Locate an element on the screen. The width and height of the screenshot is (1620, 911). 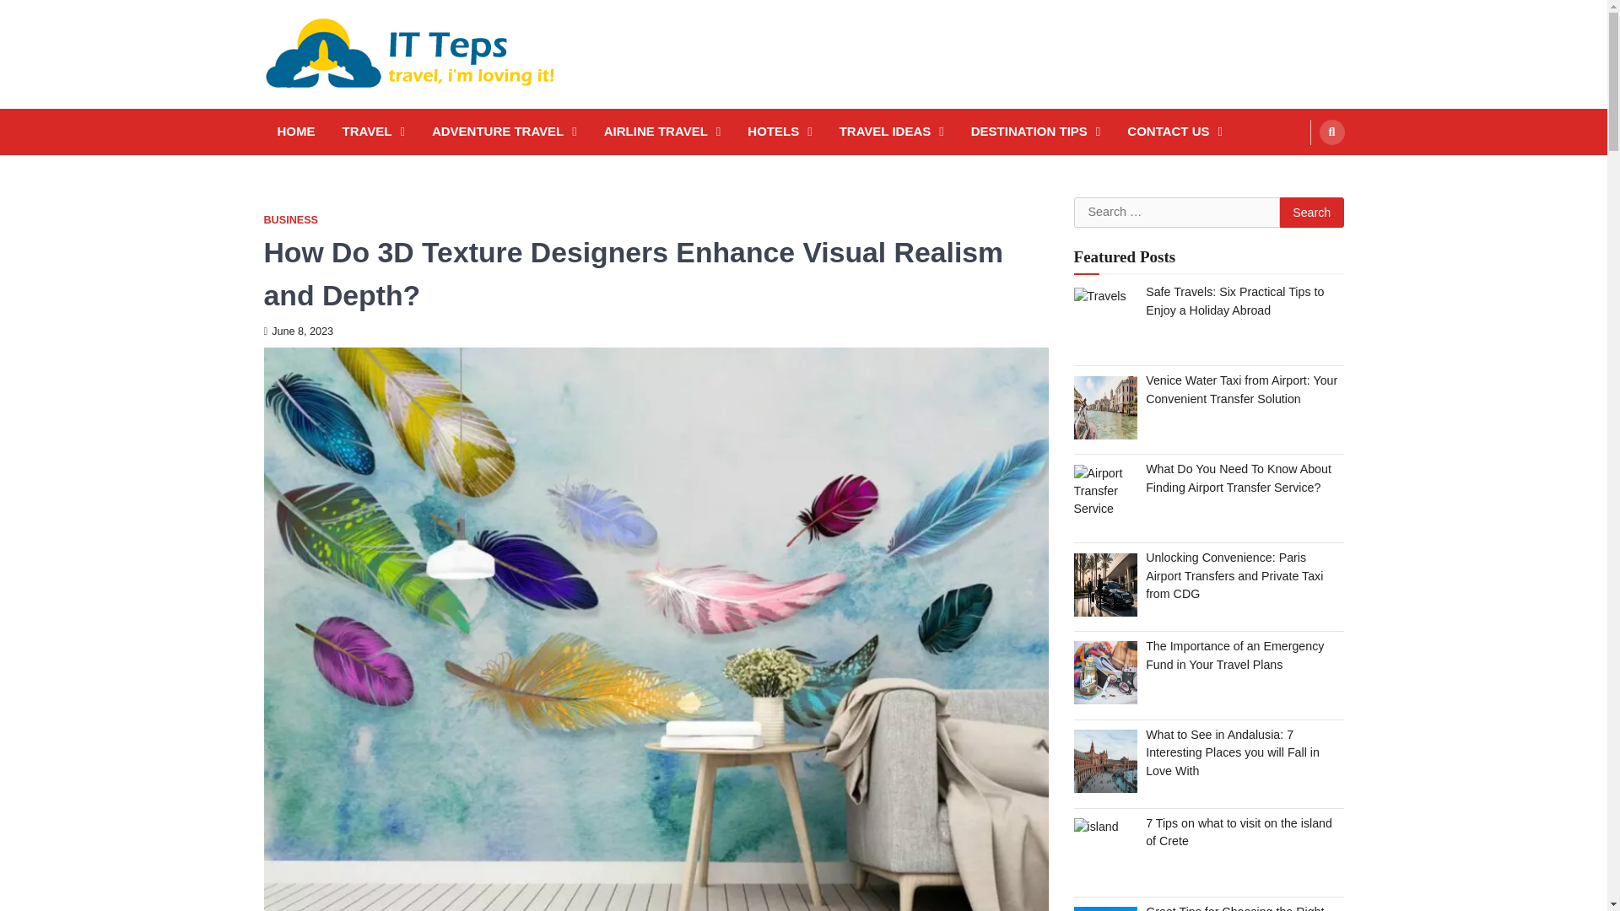
Search is located at coordinates (1311, 213).